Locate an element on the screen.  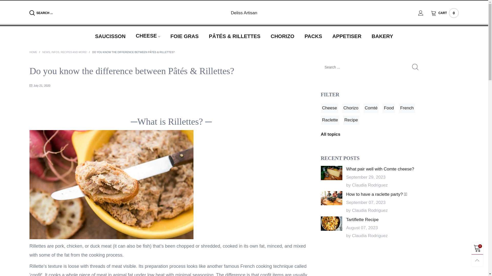
FOIE GRAS is located at coordinates (184, 36).